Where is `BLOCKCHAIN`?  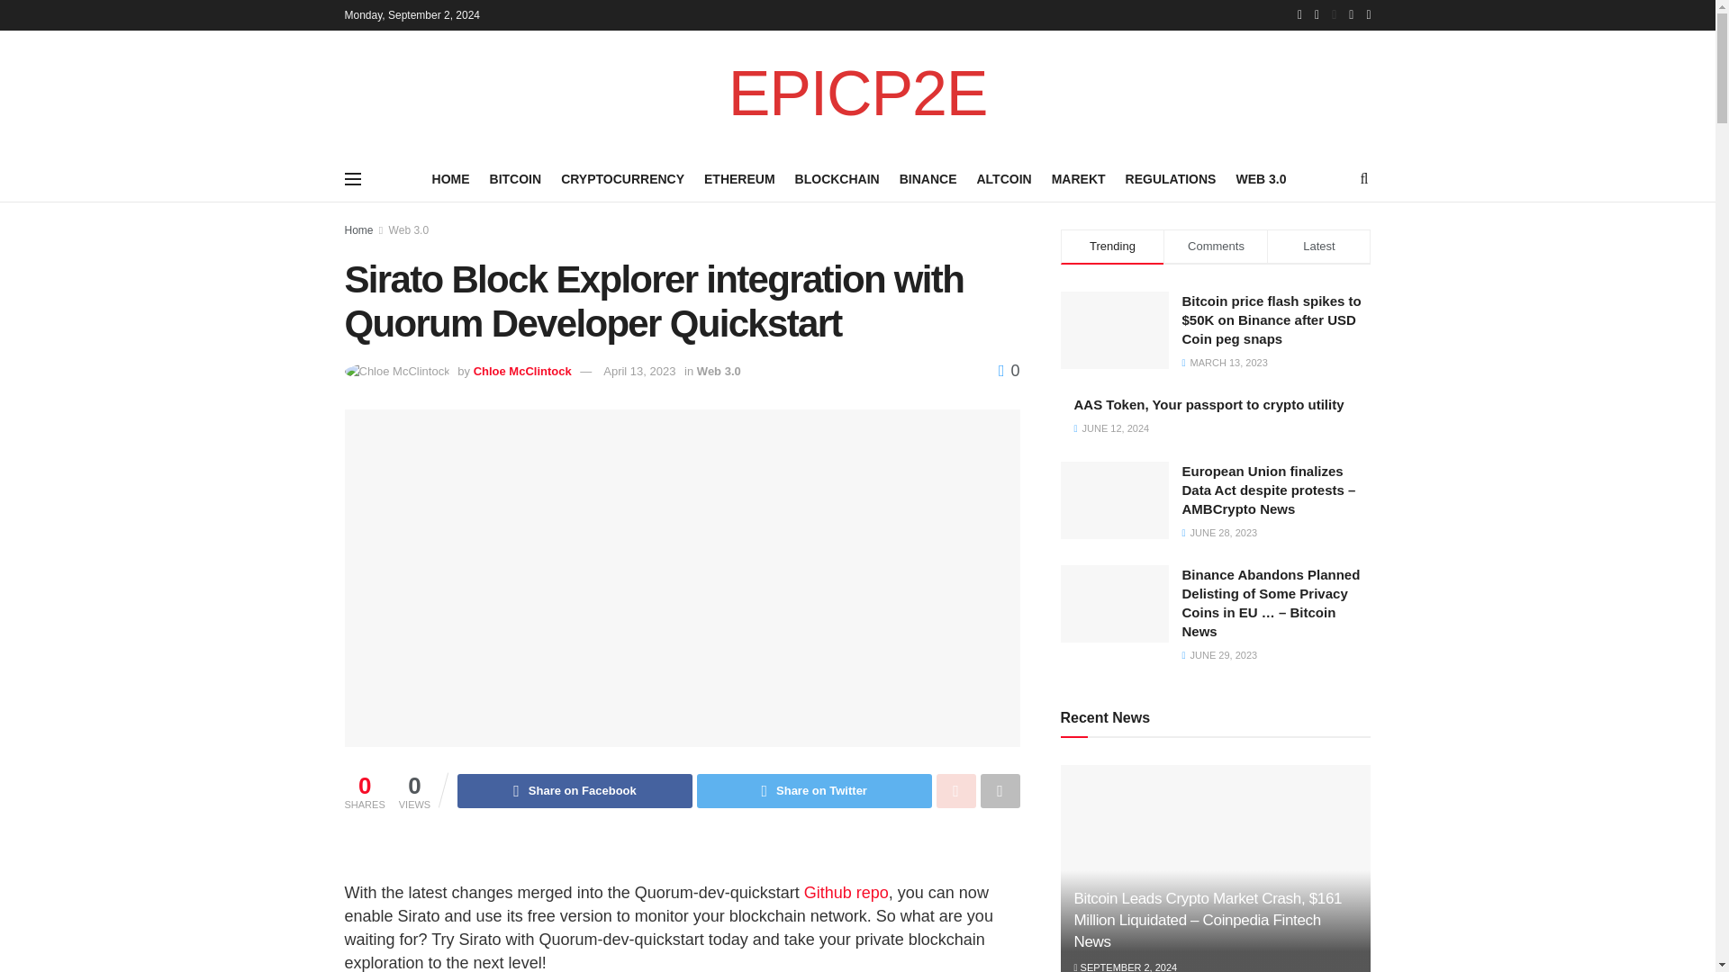
BLOCKCHAIN is located at coordinates (837, 178).